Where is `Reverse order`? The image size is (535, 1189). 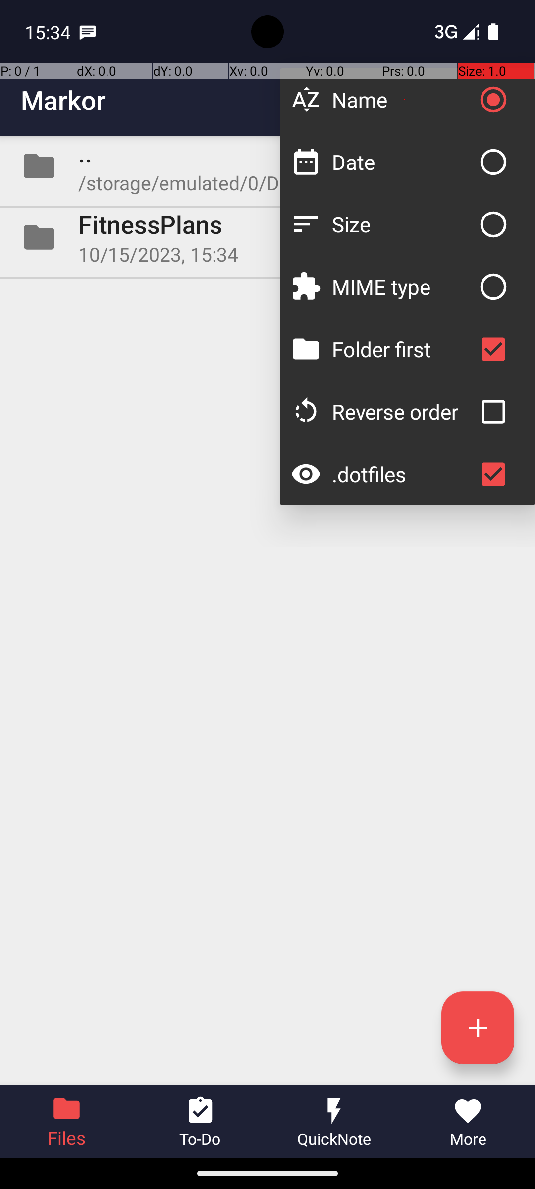 Reverse order is located at coordinates (402, 411).